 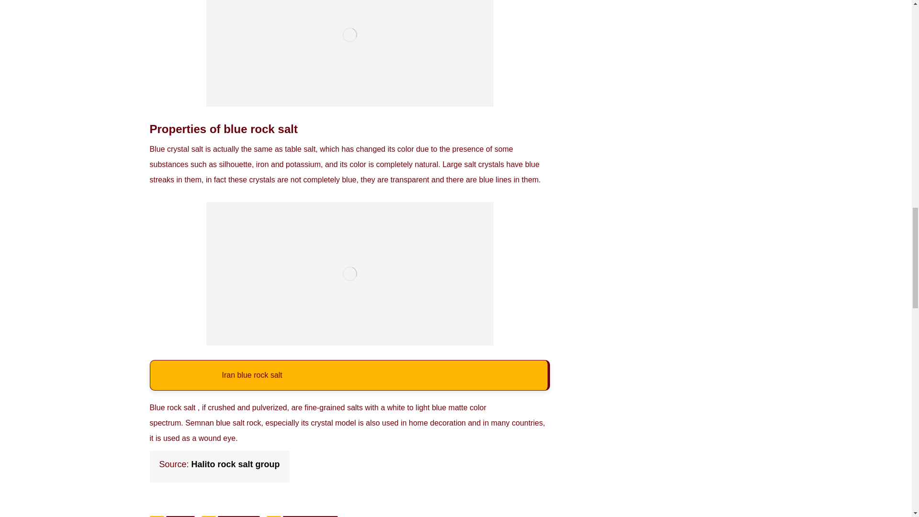 What do you see at coordinates (274, 516) in the screenshot?
I see `icon` at bounding box center [274, 516].